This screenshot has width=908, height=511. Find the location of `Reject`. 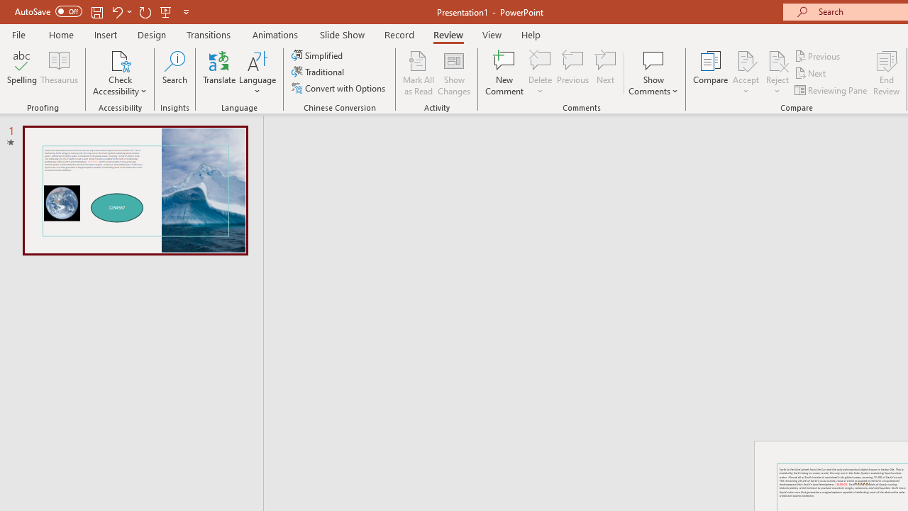

Reject is located at coordinates (777, 72).